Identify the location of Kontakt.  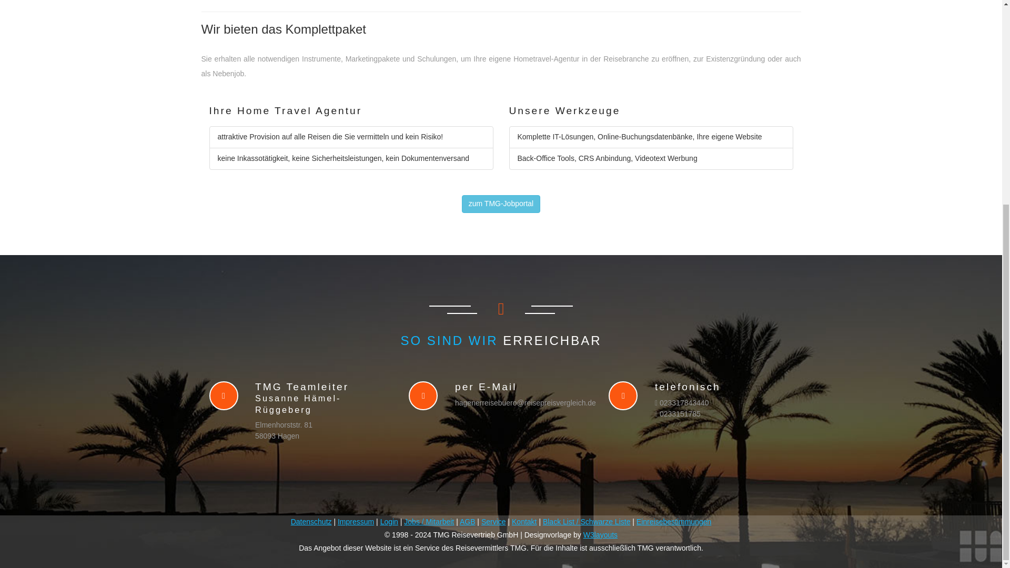
(524, 522).